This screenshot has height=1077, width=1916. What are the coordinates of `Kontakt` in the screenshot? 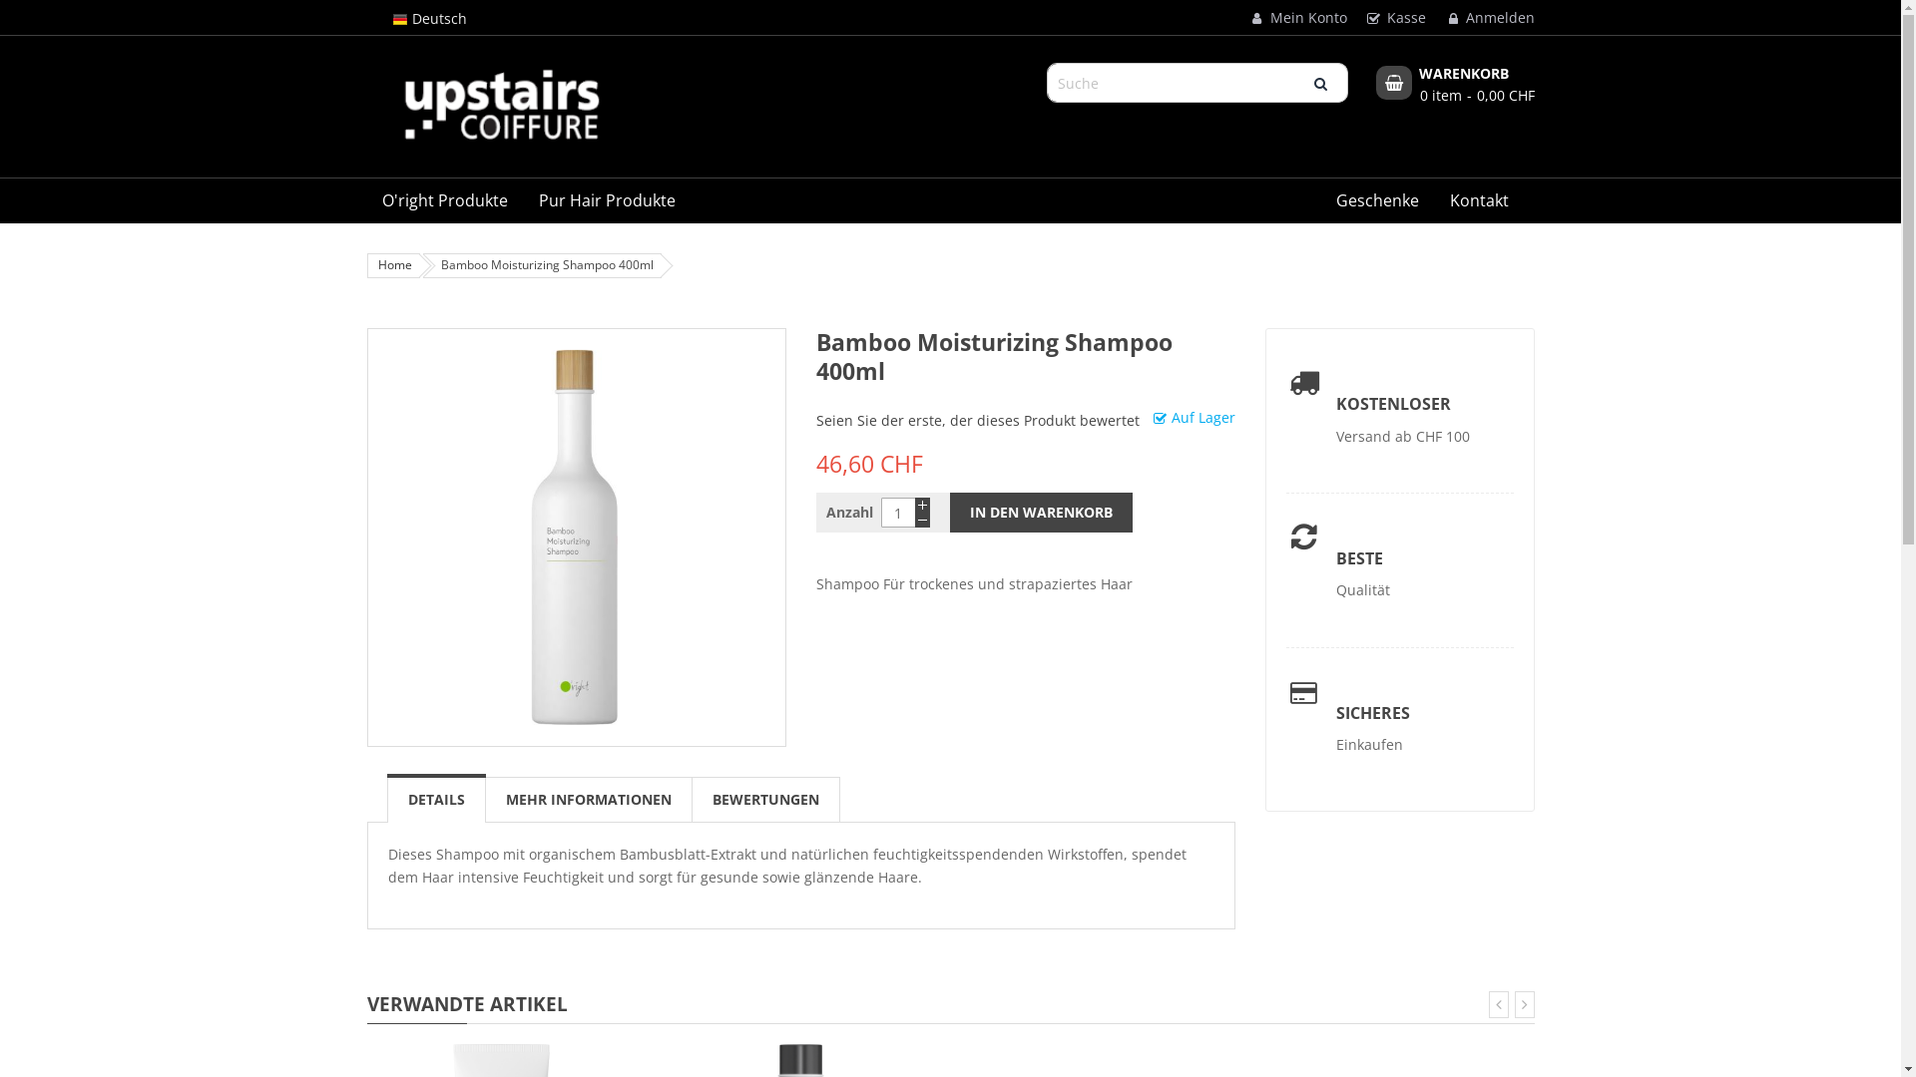 It's located at (1479, 201).